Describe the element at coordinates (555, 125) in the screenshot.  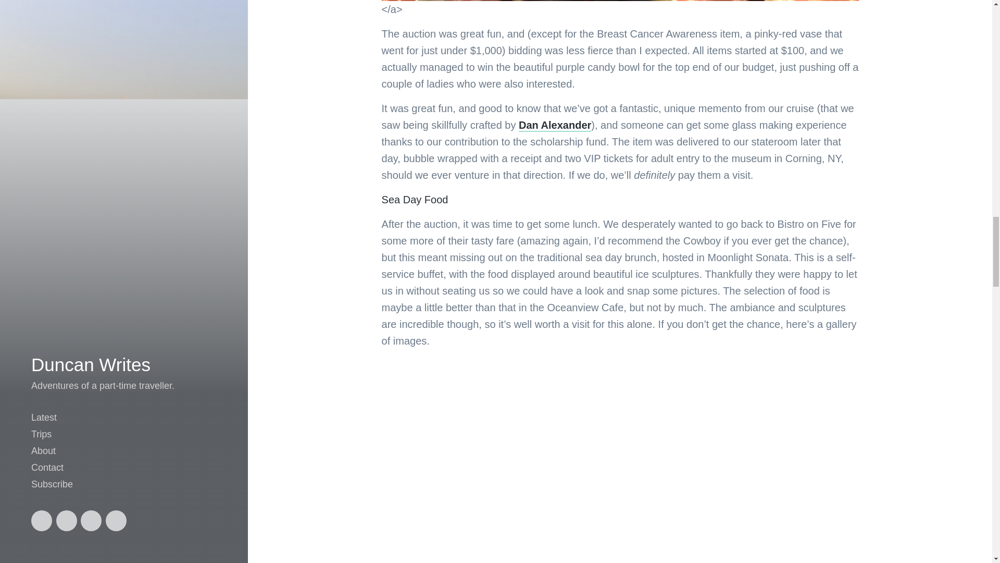
I see `Dan Alexander` at that location.